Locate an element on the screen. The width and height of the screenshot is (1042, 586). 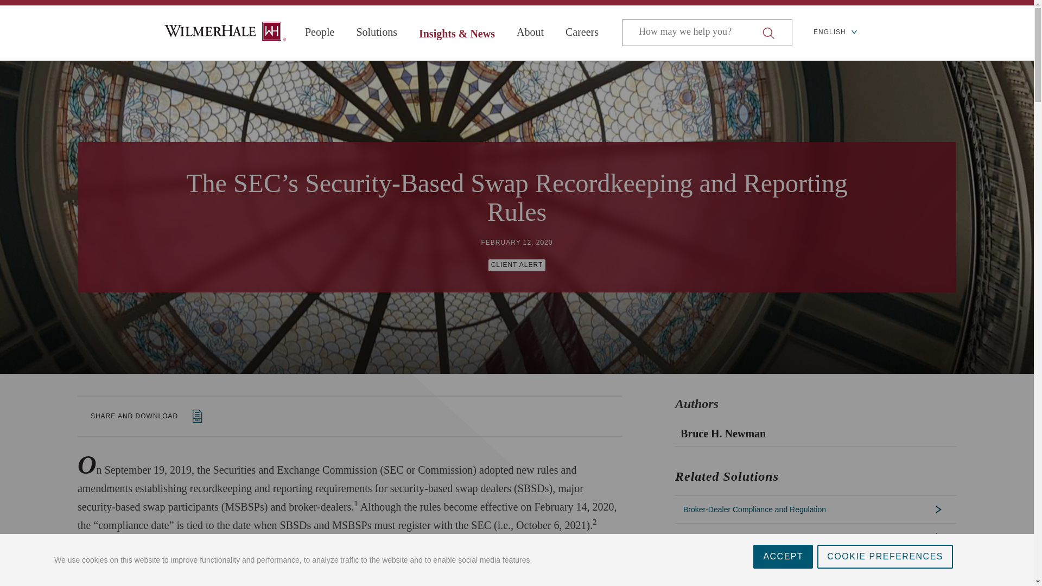
Futures and Derivatives is located at coordinates (816, 583).